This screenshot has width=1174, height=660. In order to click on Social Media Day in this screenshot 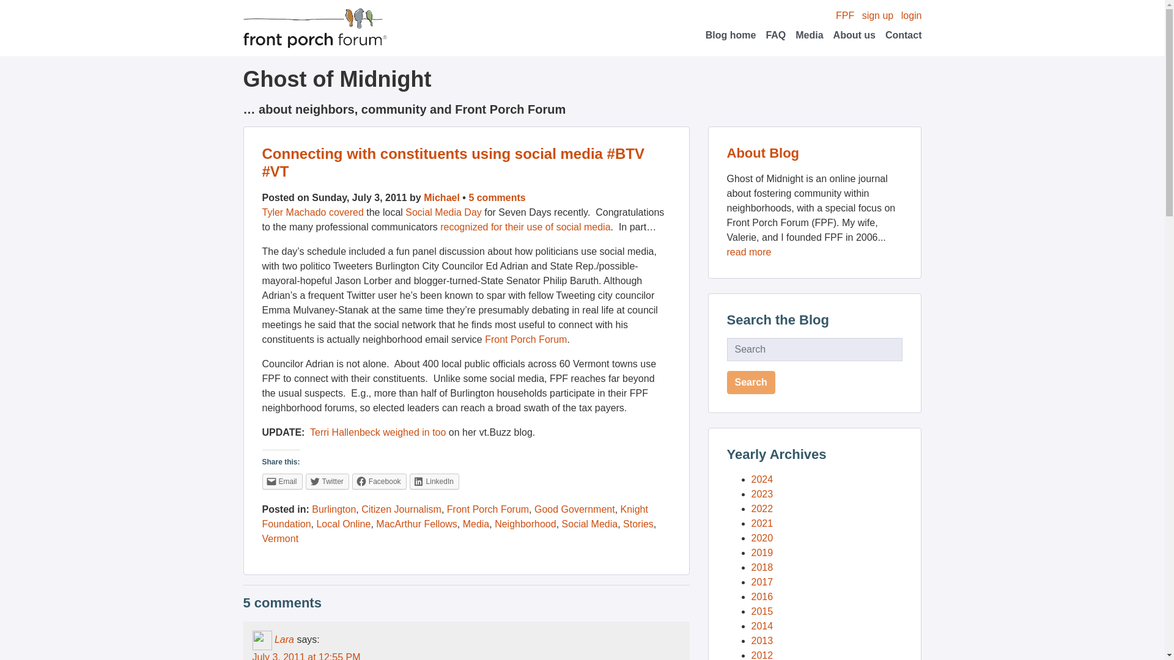, I will do `click(443, 213)`.